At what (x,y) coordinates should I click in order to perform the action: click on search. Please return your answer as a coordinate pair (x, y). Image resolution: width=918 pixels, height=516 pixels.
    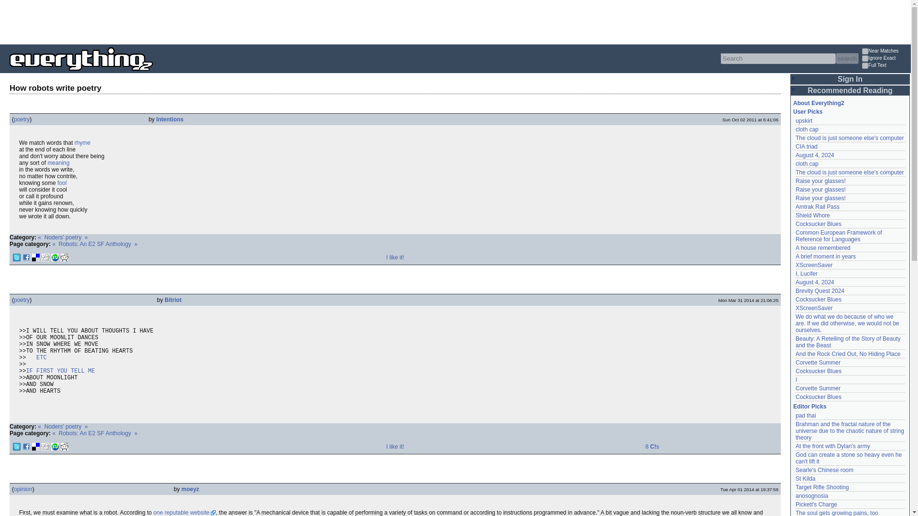
    Looking at the image, I should click on (847, 58).